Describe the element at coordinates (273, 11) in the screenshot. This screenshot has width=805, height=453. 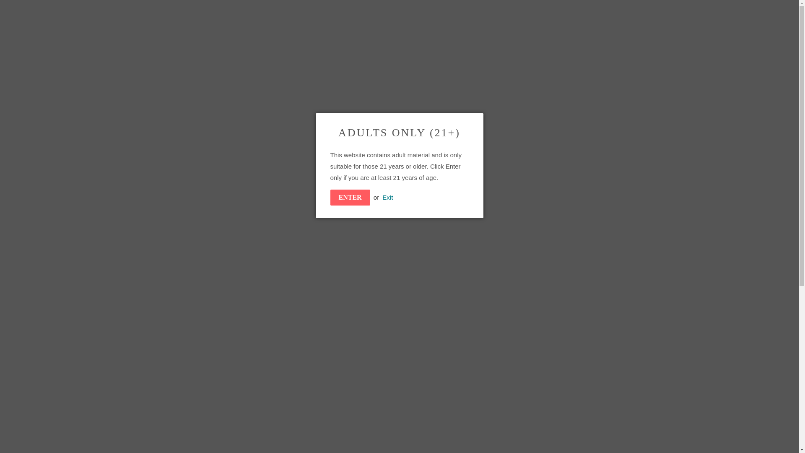
I see `NEW ARRIVALS` at that location.